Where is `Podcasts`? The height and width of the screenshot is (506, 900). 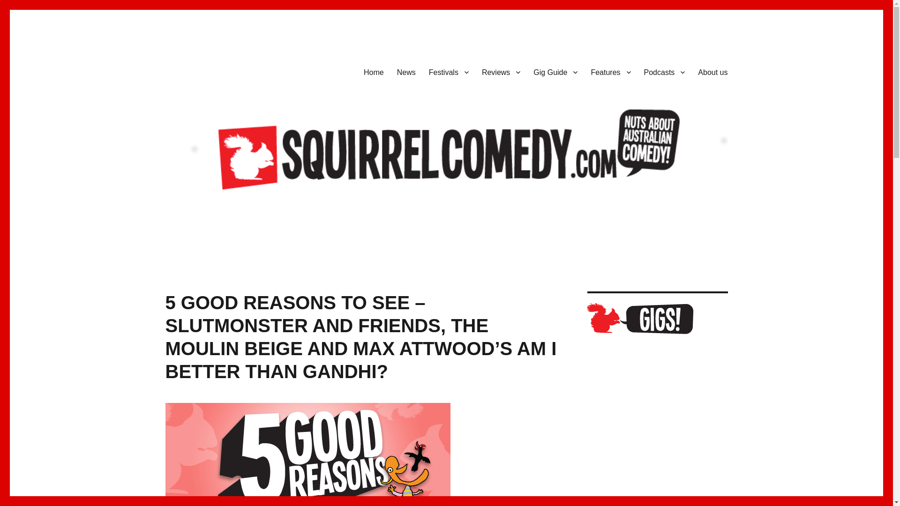 Podcasts is located at coordinates (665, 72).